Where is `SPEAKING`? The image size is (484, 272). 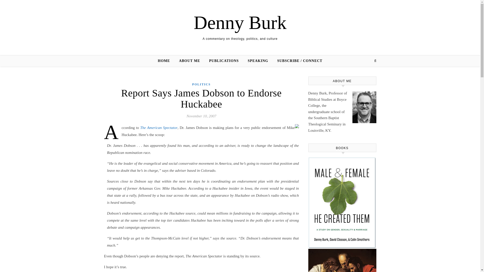 SPEAKING is located at coordinates (258, 61).